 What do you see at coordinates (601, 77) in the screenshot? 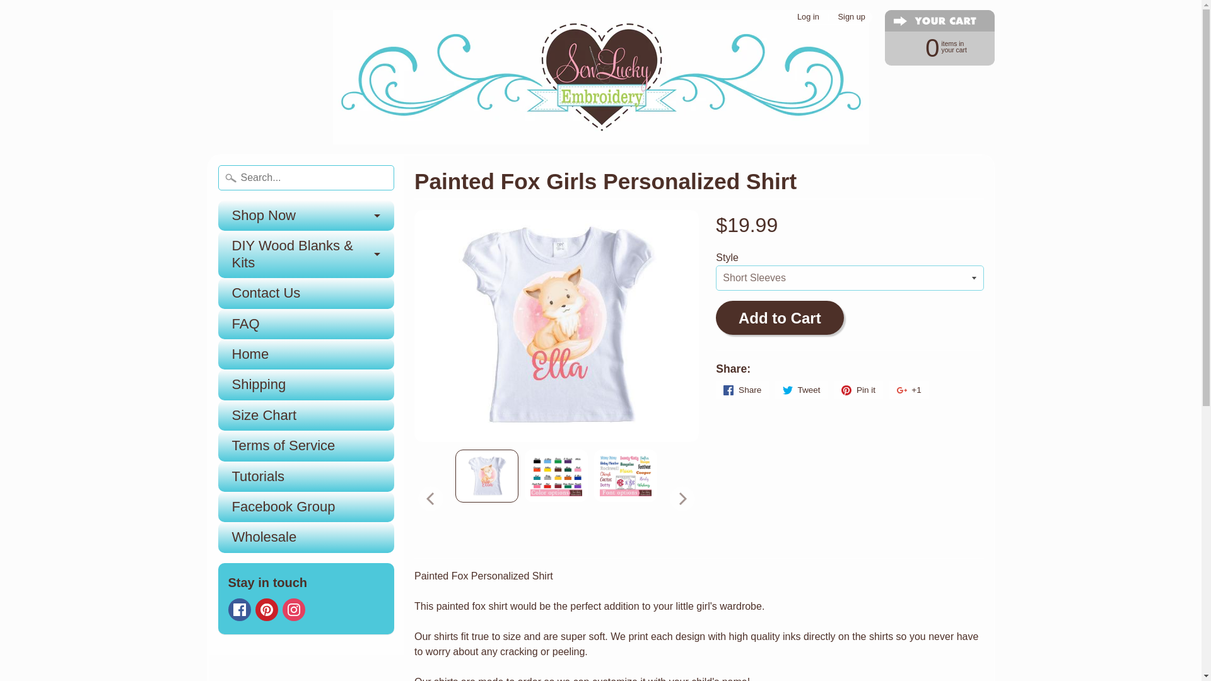
I see `Shop Now` at bounding box center [601, 77].